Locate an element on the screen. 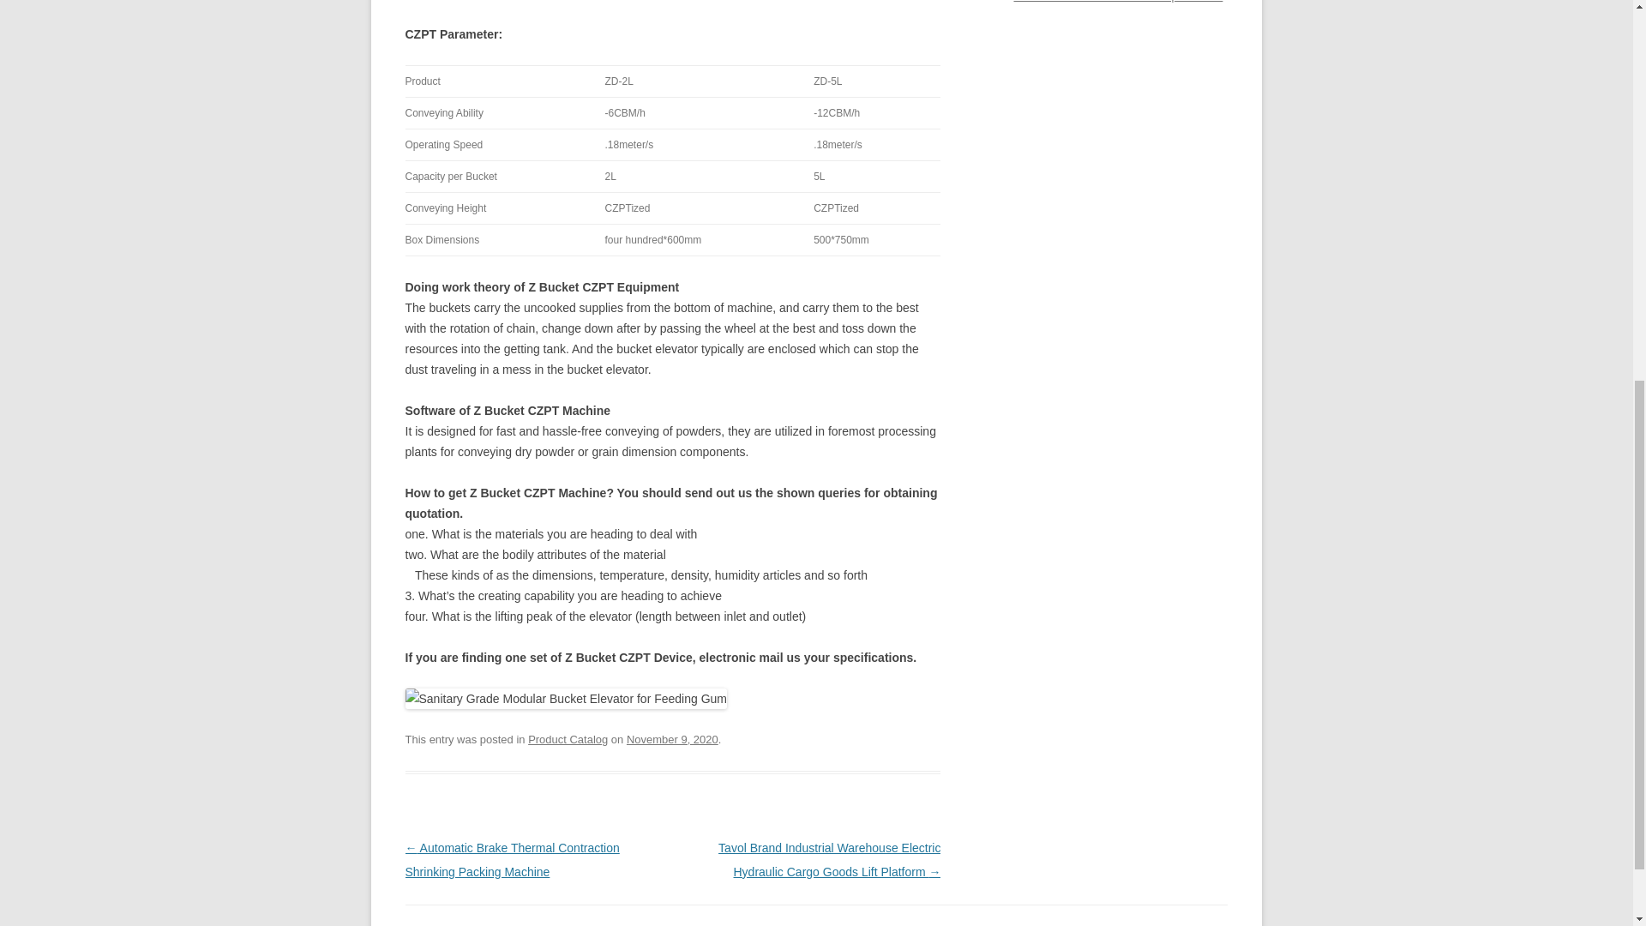  Sanitary Grade Modular Bucket Elevator for Feeding Gum is located at coordinates (566, 699).